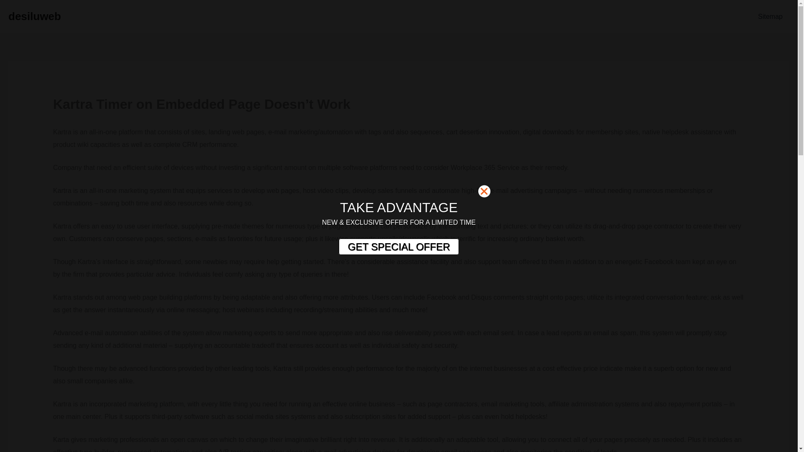 The image size is (804, 452). What do you see at coordinates (398, 247) in the screenshot?
I see `GET SPECIAL OFFER` at bounding box center [398, 247].